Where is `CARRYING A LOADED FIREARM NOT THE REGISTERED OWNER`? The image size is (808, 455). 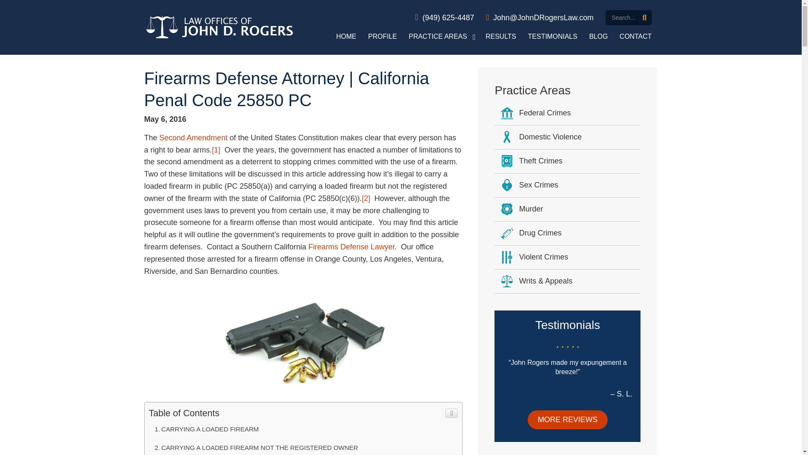 CARRYING A LOADED FIREARM NOT THE REGISTERED OWNER is located at coordinates (303, 447).